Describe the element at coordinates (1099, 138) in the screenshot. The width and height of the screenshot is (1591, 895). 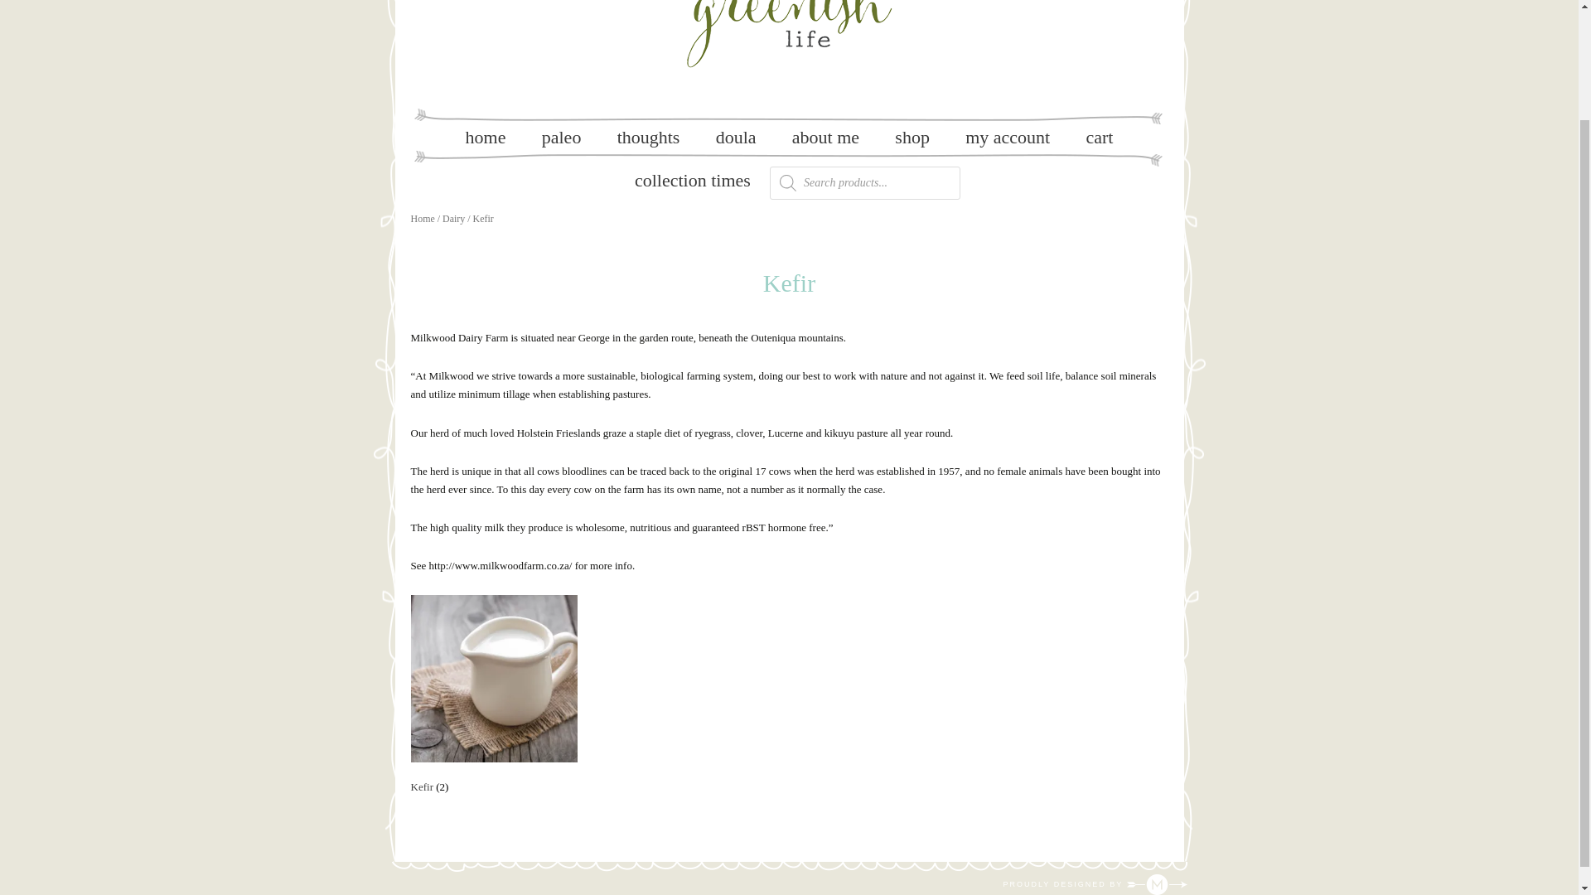
I see `cart` at that location.